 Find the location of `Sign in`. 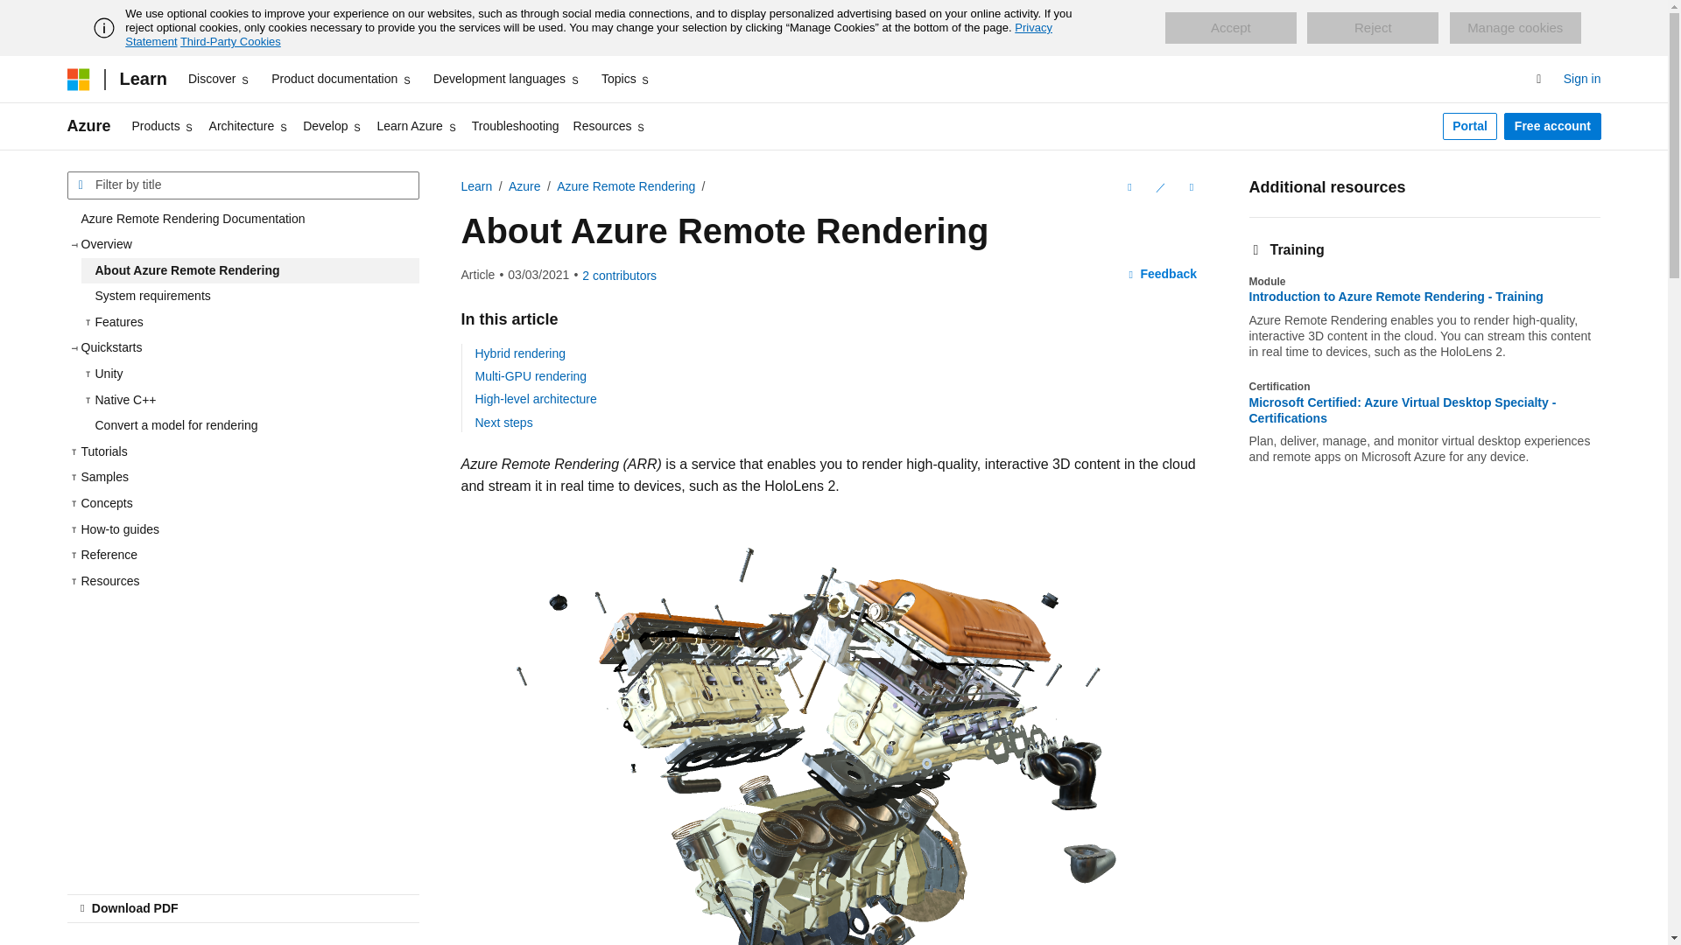

Sign in is located at coordinates (1582, 79).